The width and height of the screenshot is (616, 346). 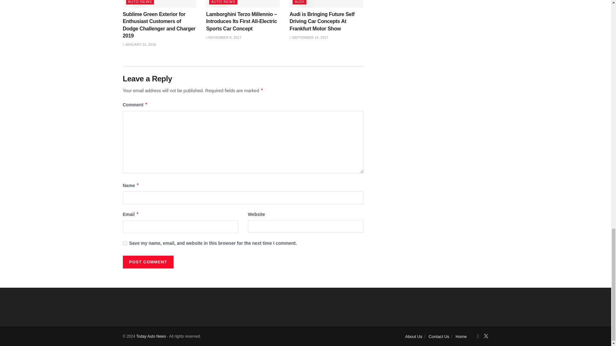 What do you see at coordinates (124, 243) in the screenshot?
I see `yes` at bounding box center [124, 243].